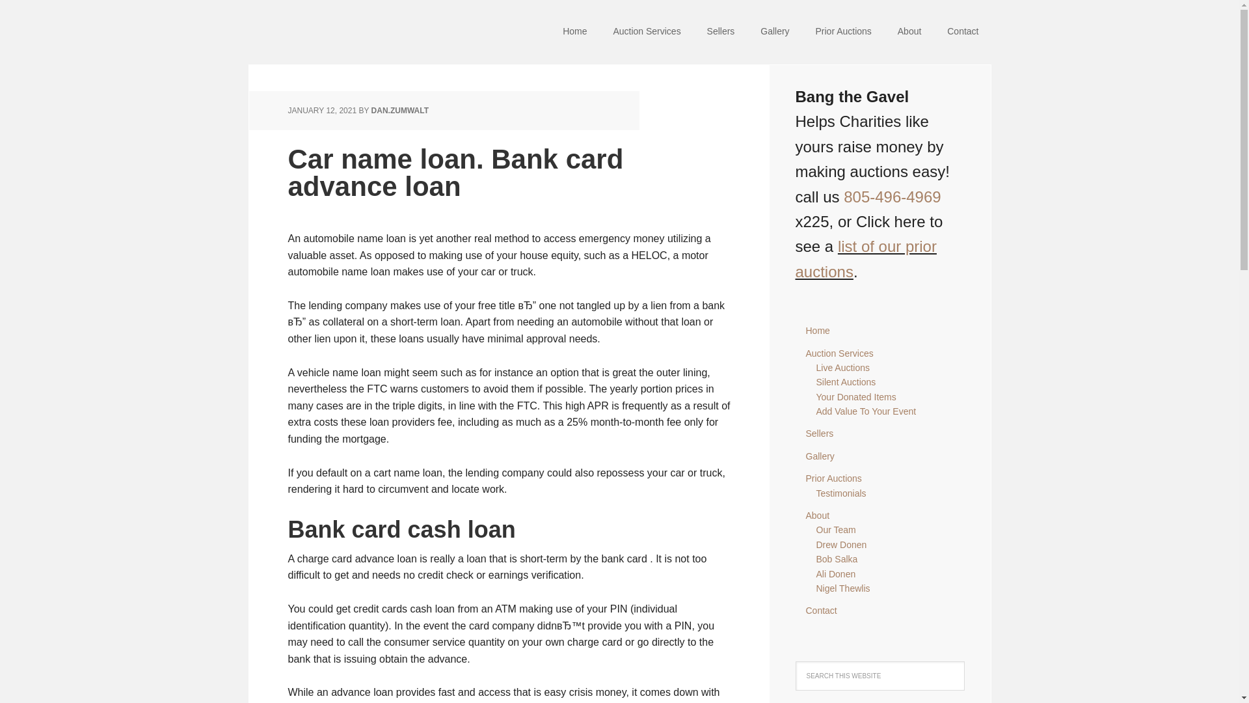 The image size is (1249, 703). I want to click on list of our prior auctions, so click(865, 258).